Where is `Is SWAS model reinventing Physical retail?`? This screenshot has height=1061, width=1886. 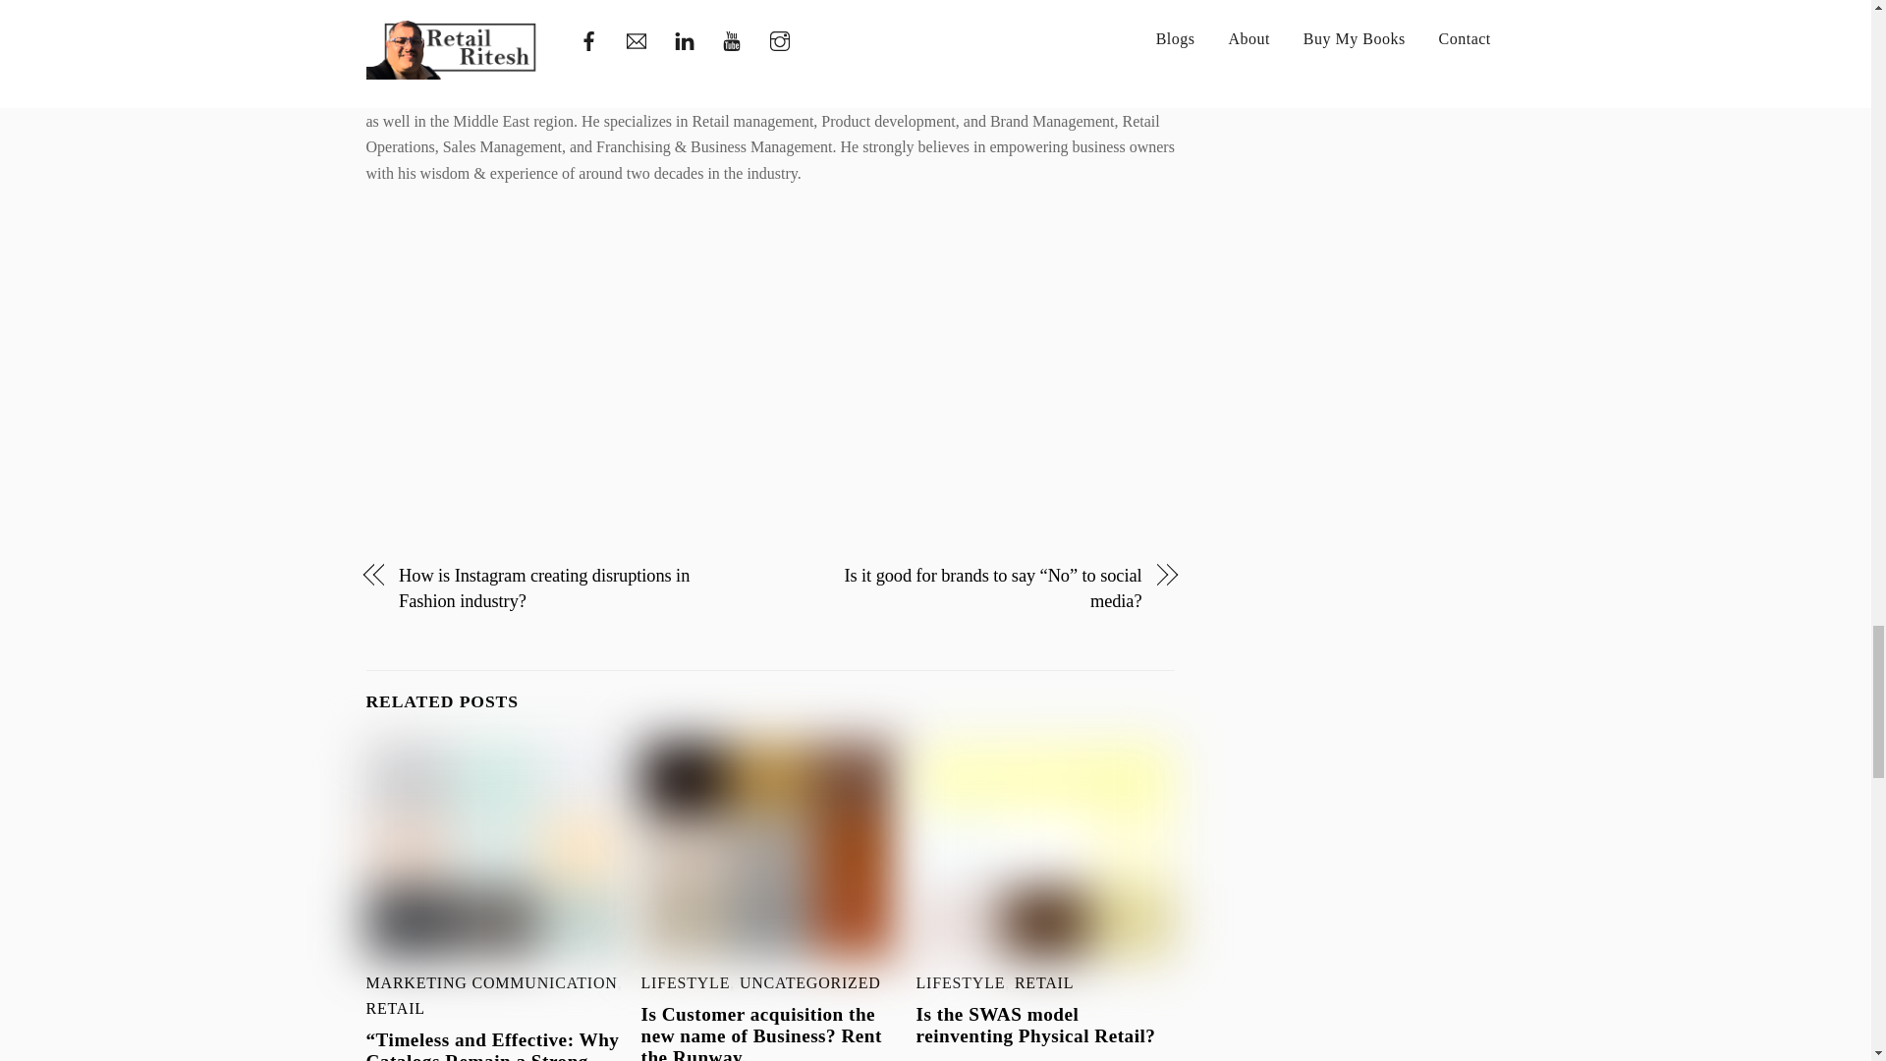 Is SWAS model reinventing Physical retail? is located at coordinates (1045, 850).